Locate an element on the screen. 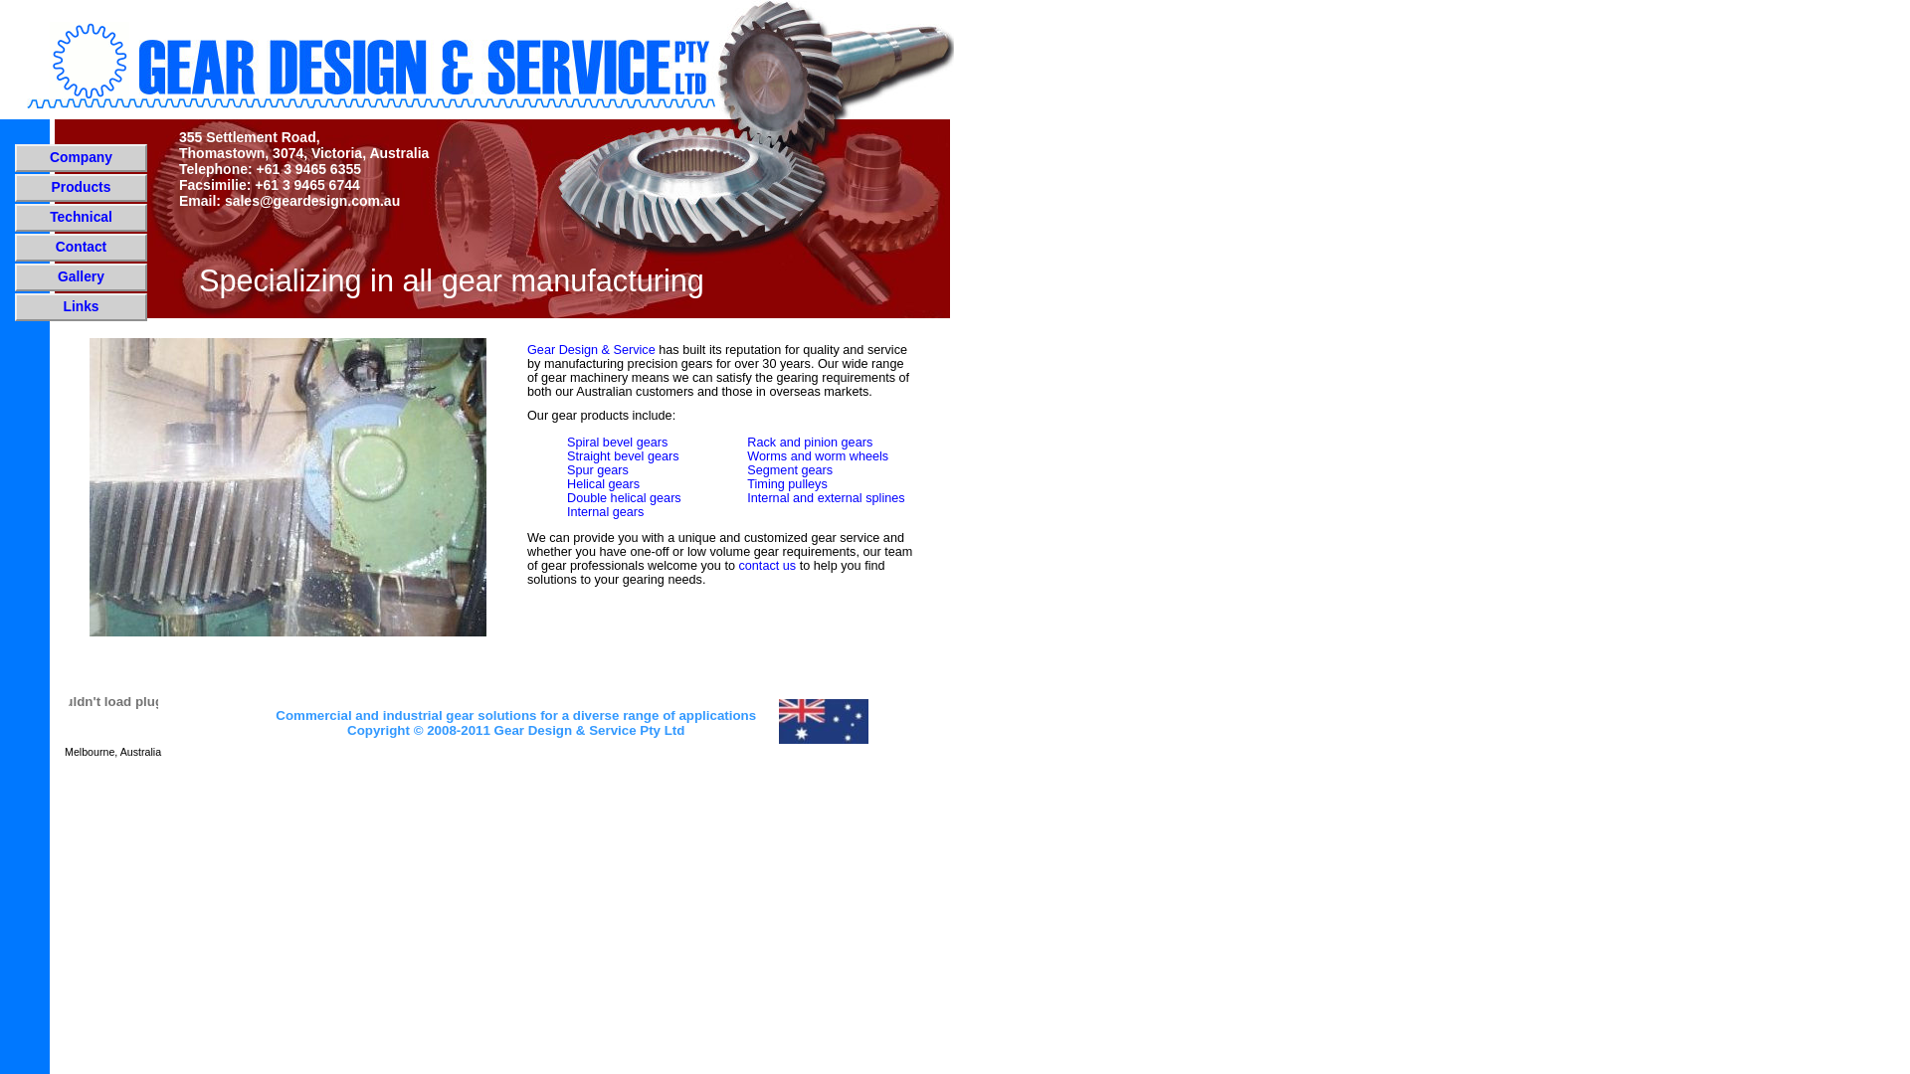  Links is located at coordinates (81, 306).